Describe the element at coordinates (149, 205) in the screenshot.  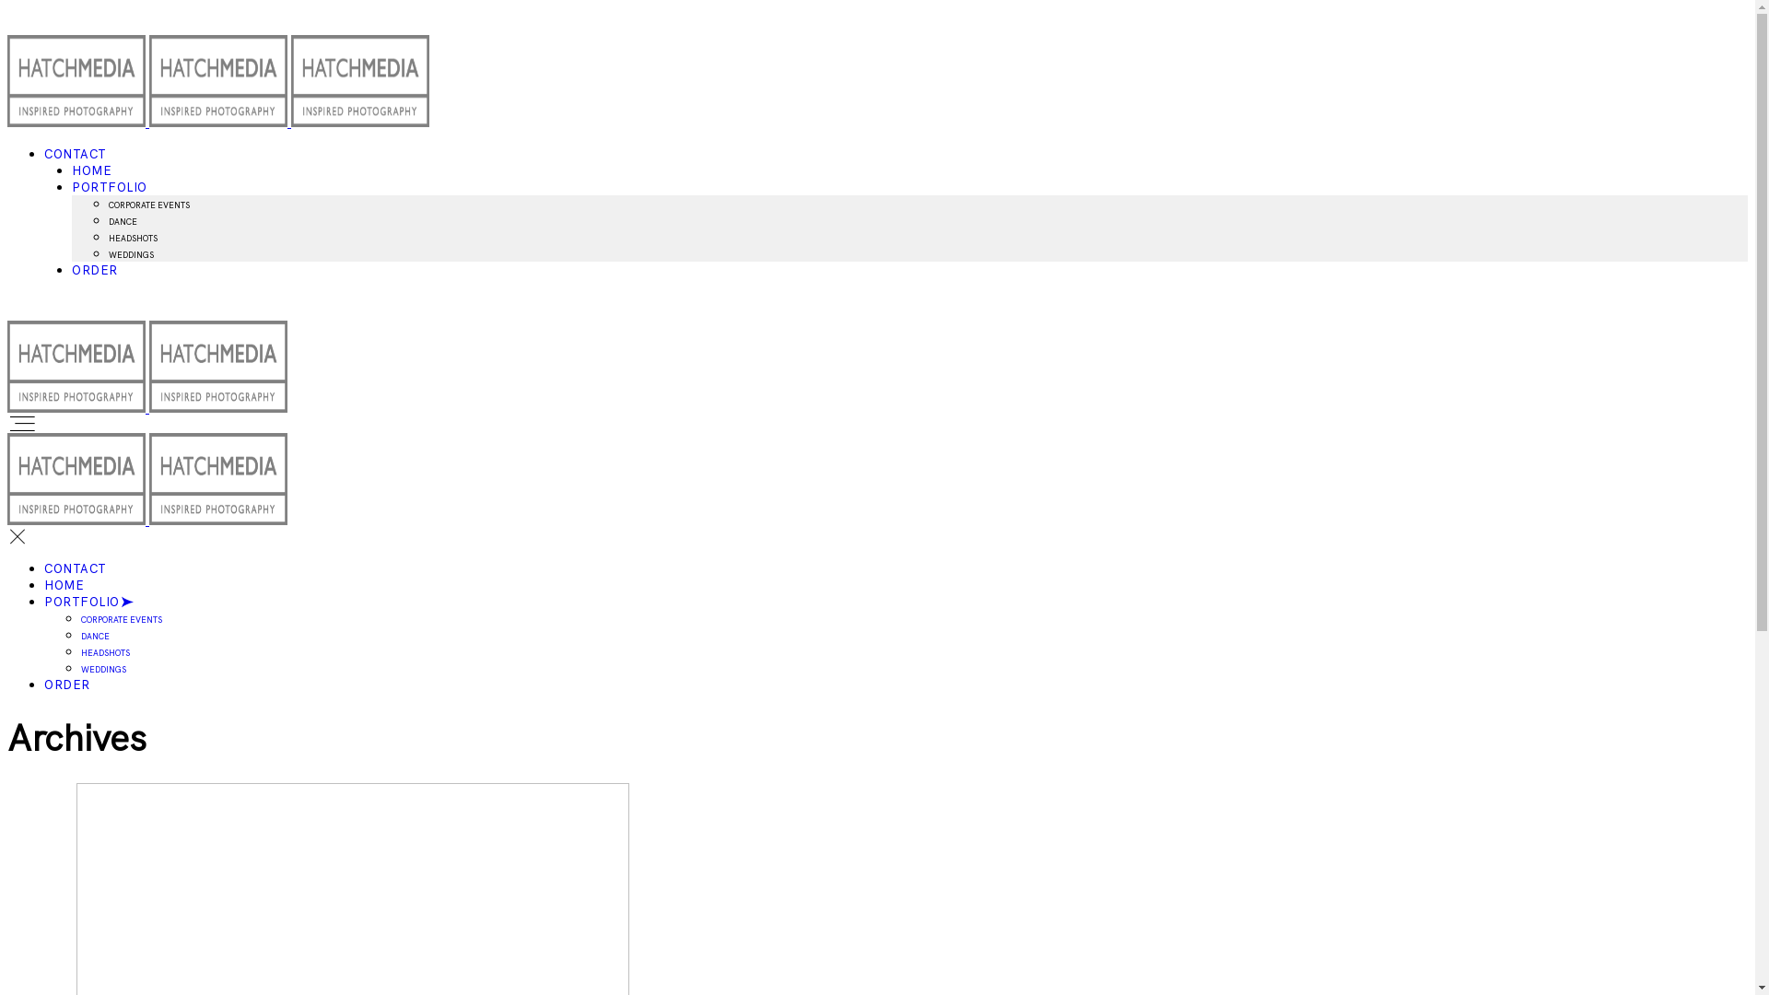
I see `CORPORATE EVENTS` at that location.